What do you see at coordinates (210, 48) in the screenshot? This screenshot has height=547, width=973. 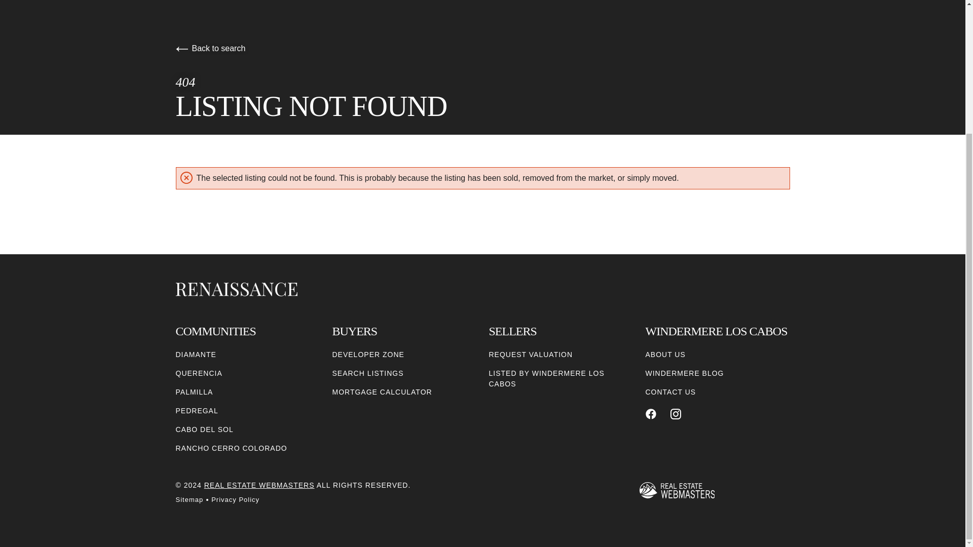 I see `Back to search` at bounding box center [210, 48].